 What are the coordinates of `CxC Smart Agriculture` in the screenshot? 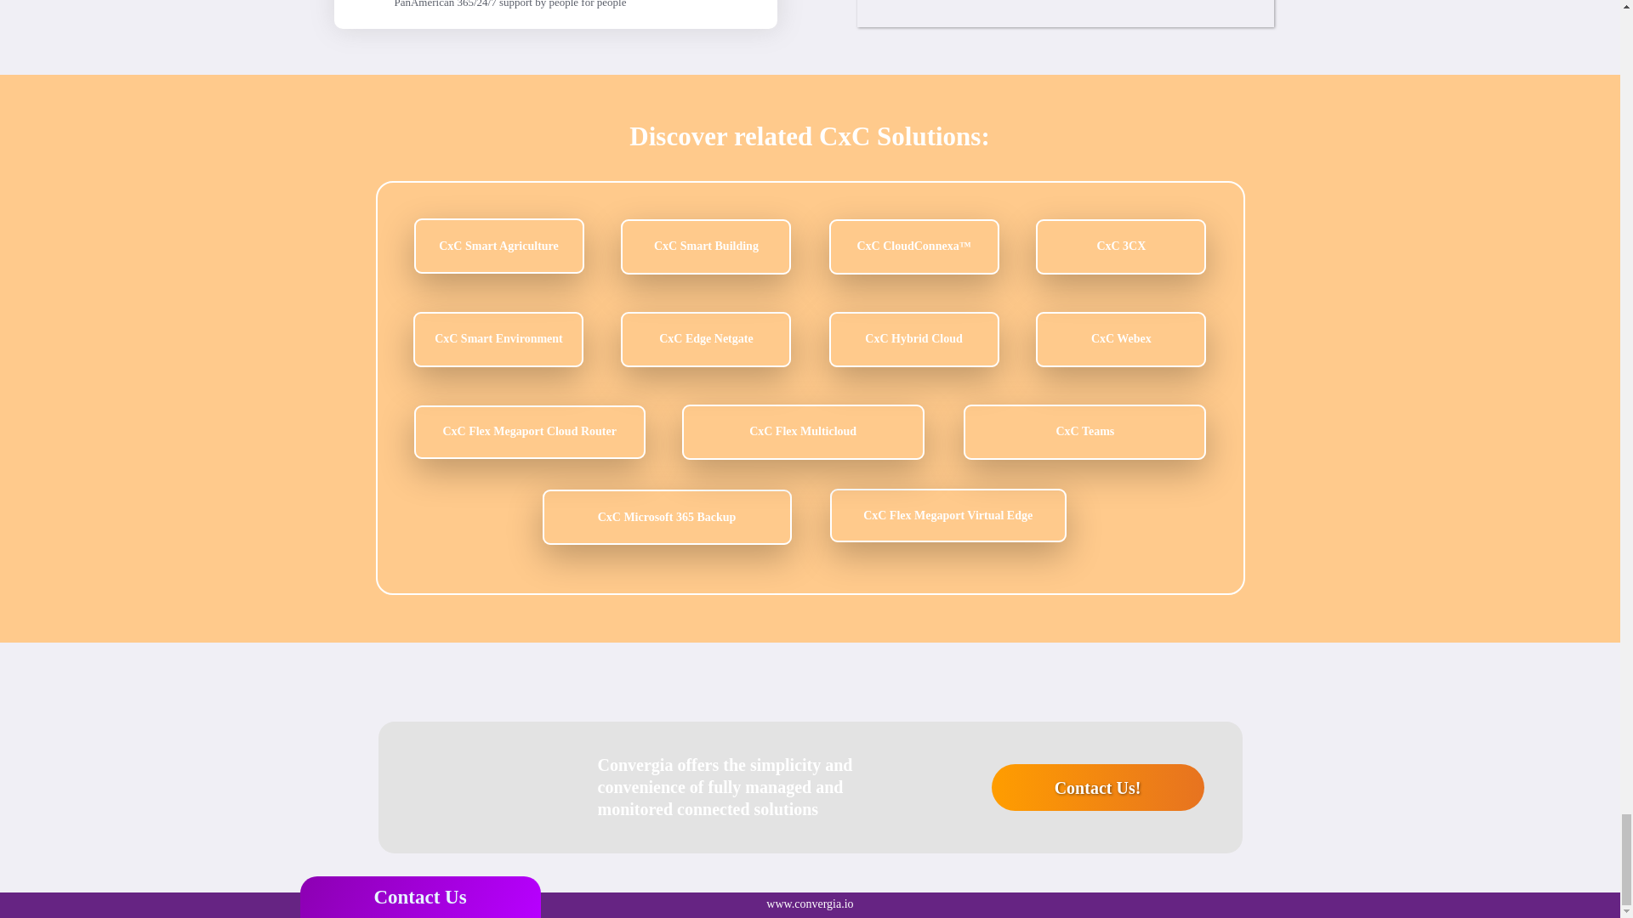 It's located at (498, 246).